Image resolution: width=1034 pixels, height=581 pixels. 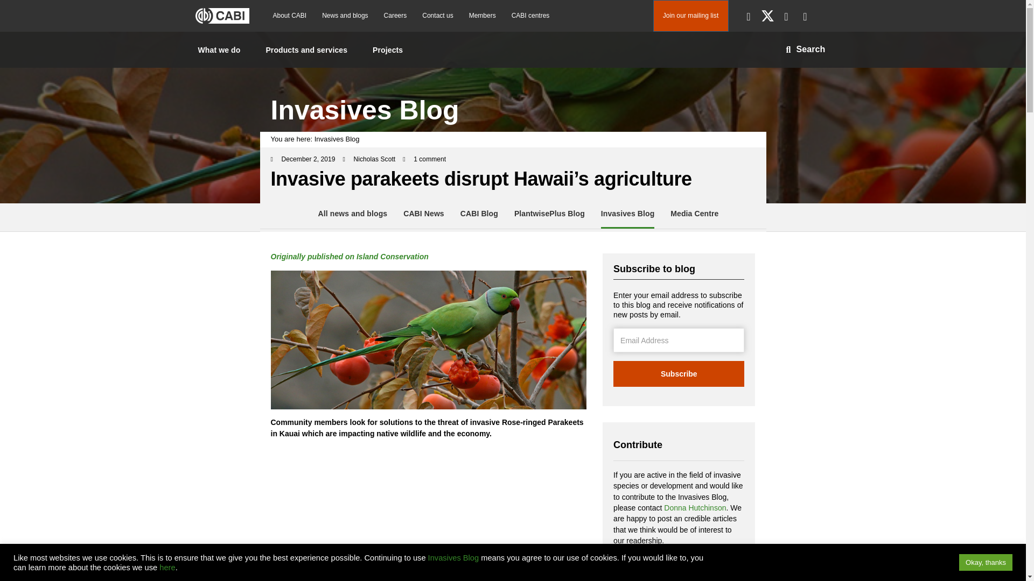 What do you see at coordinates (395, 15) in the screenshot?
I see `Careers` at bounding box center [395, 15].